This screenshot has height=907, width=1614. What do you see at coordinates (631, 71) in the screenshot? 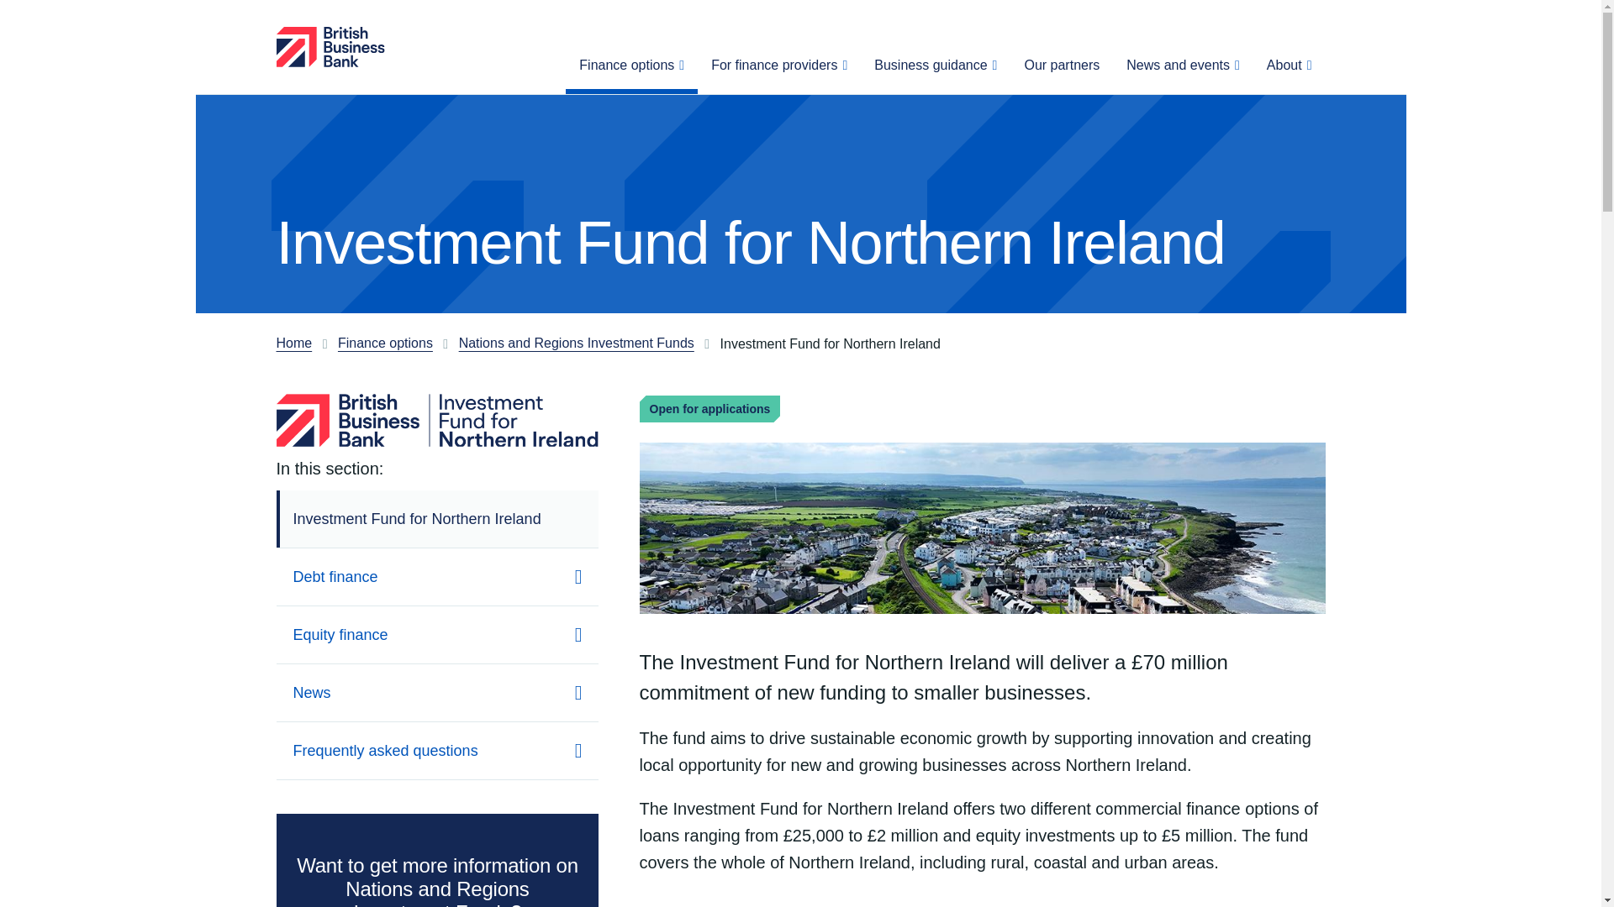
I see `Finance options` at bounding box center [631, 71].